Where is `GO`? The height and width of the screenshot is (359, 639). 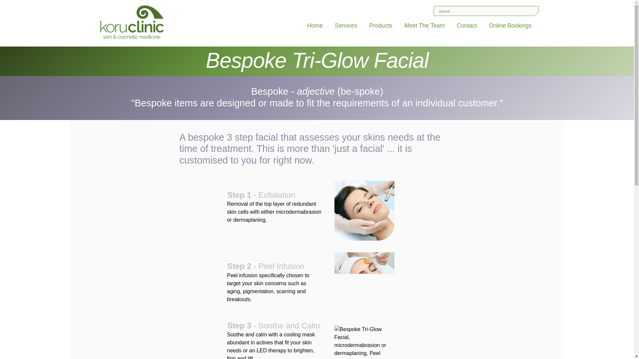 GO is located at coordinates (439, 12).